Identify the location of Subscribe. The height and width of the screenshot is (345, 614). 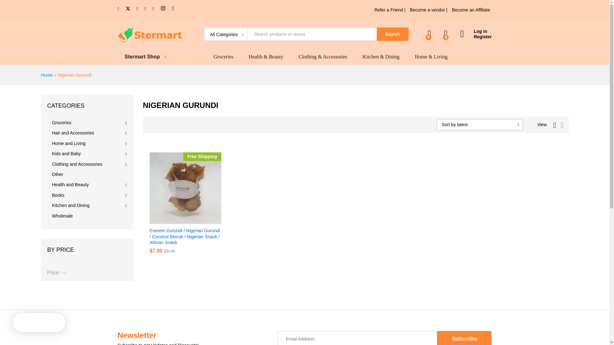
(464, 338).